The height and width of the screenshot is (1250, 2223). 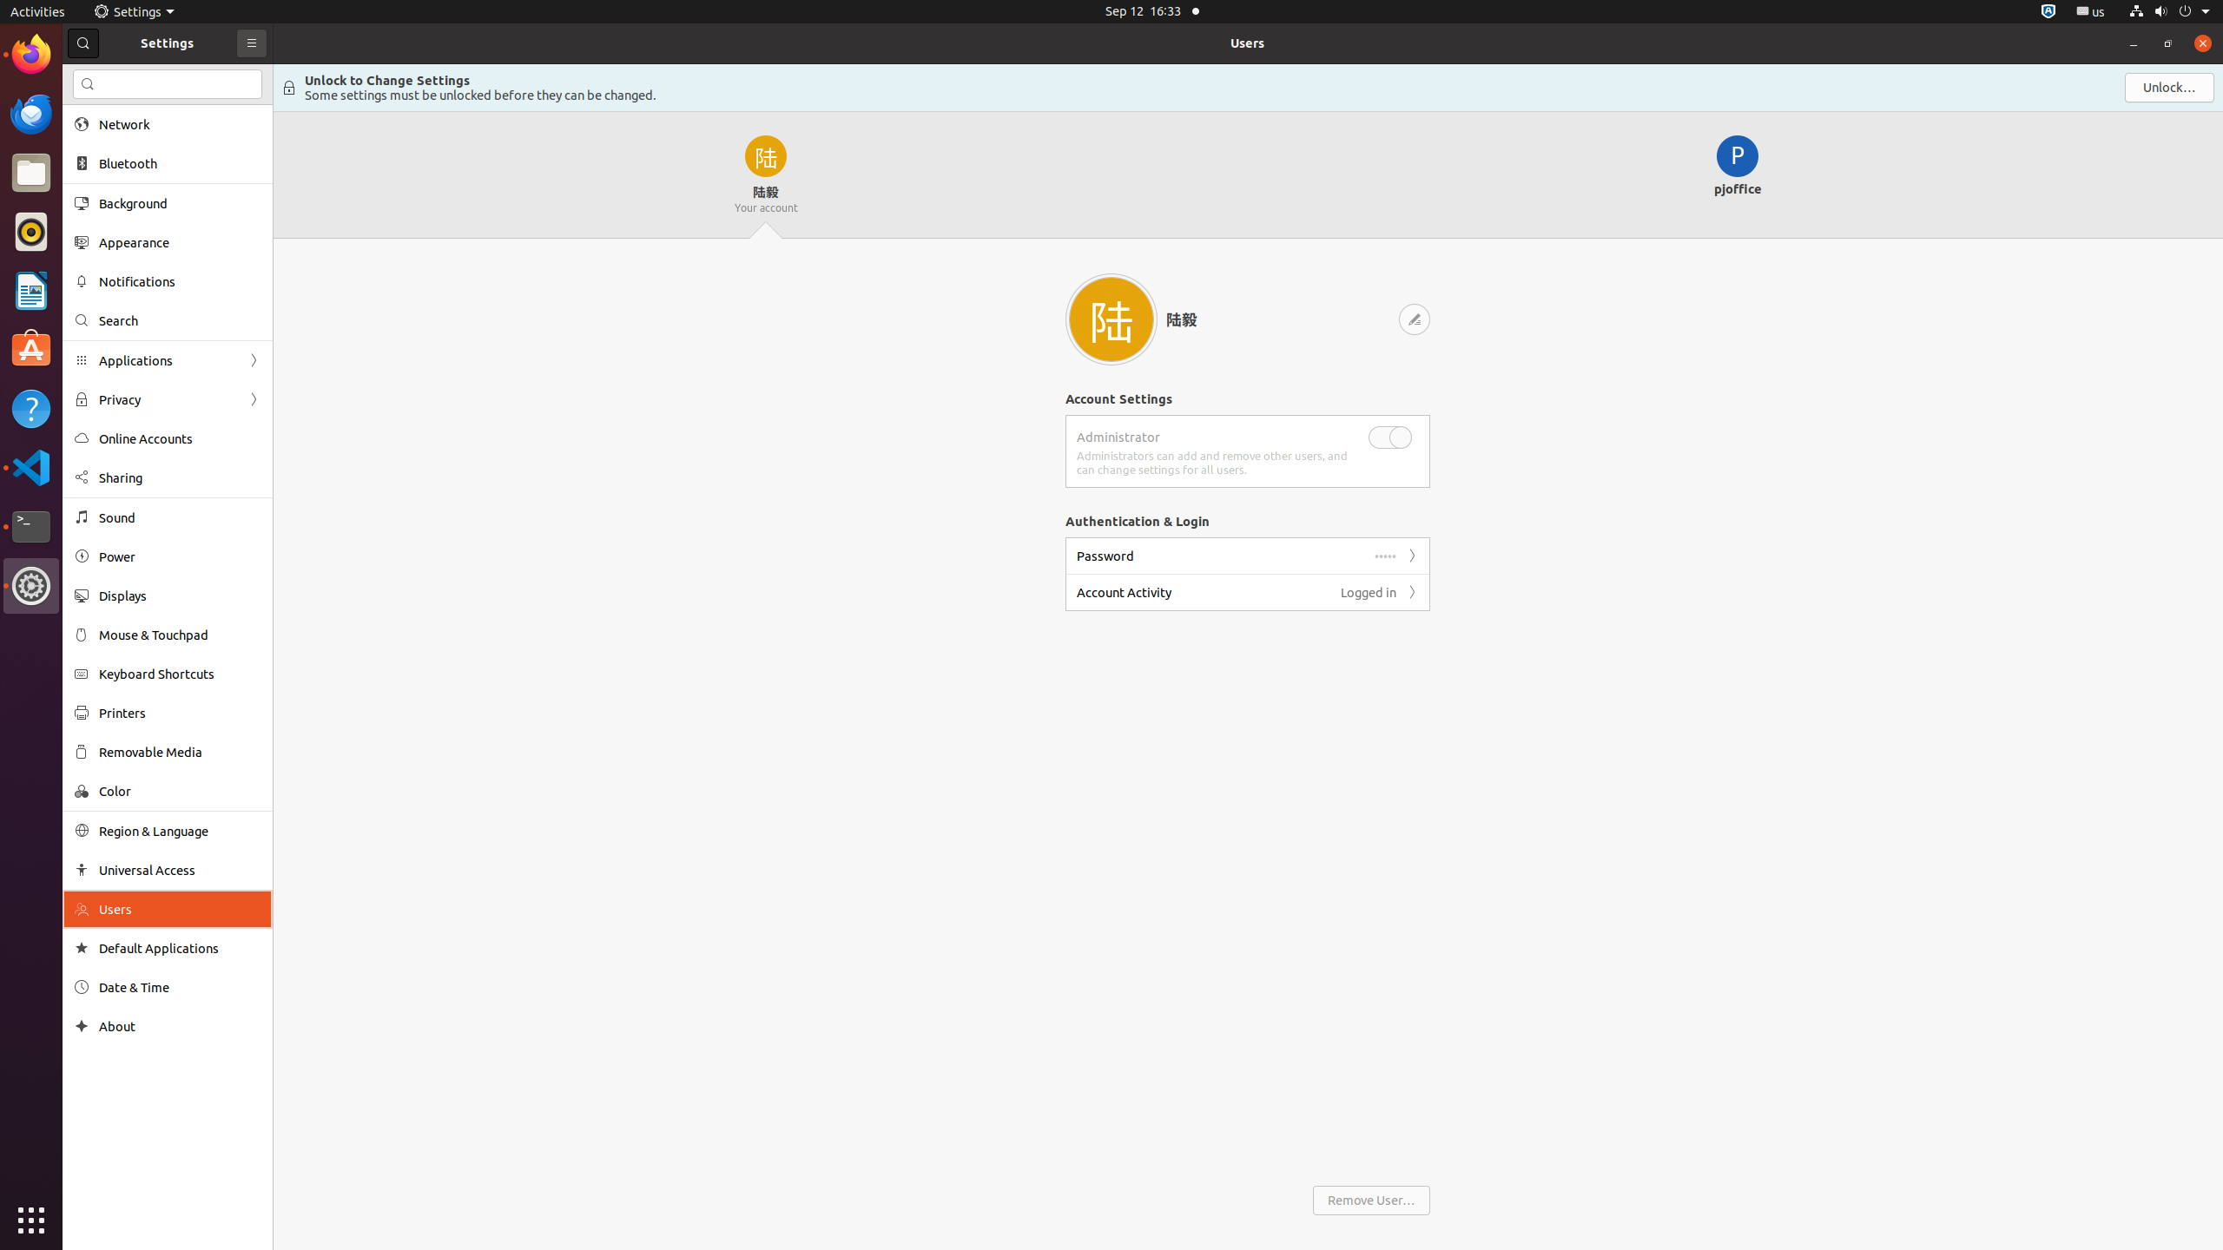 What do you see at coordinates (180, 1026) in the screenshot?
I see `About` at bounding box center [180, 1026].